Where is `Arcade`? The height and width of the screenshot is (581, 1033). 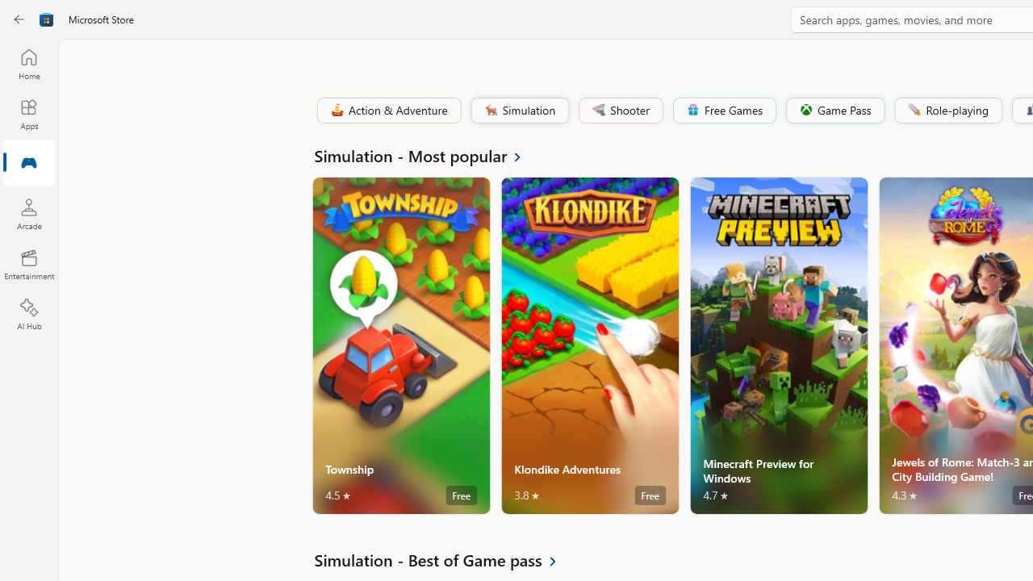
Arcade is located at coordinates (29, 214).